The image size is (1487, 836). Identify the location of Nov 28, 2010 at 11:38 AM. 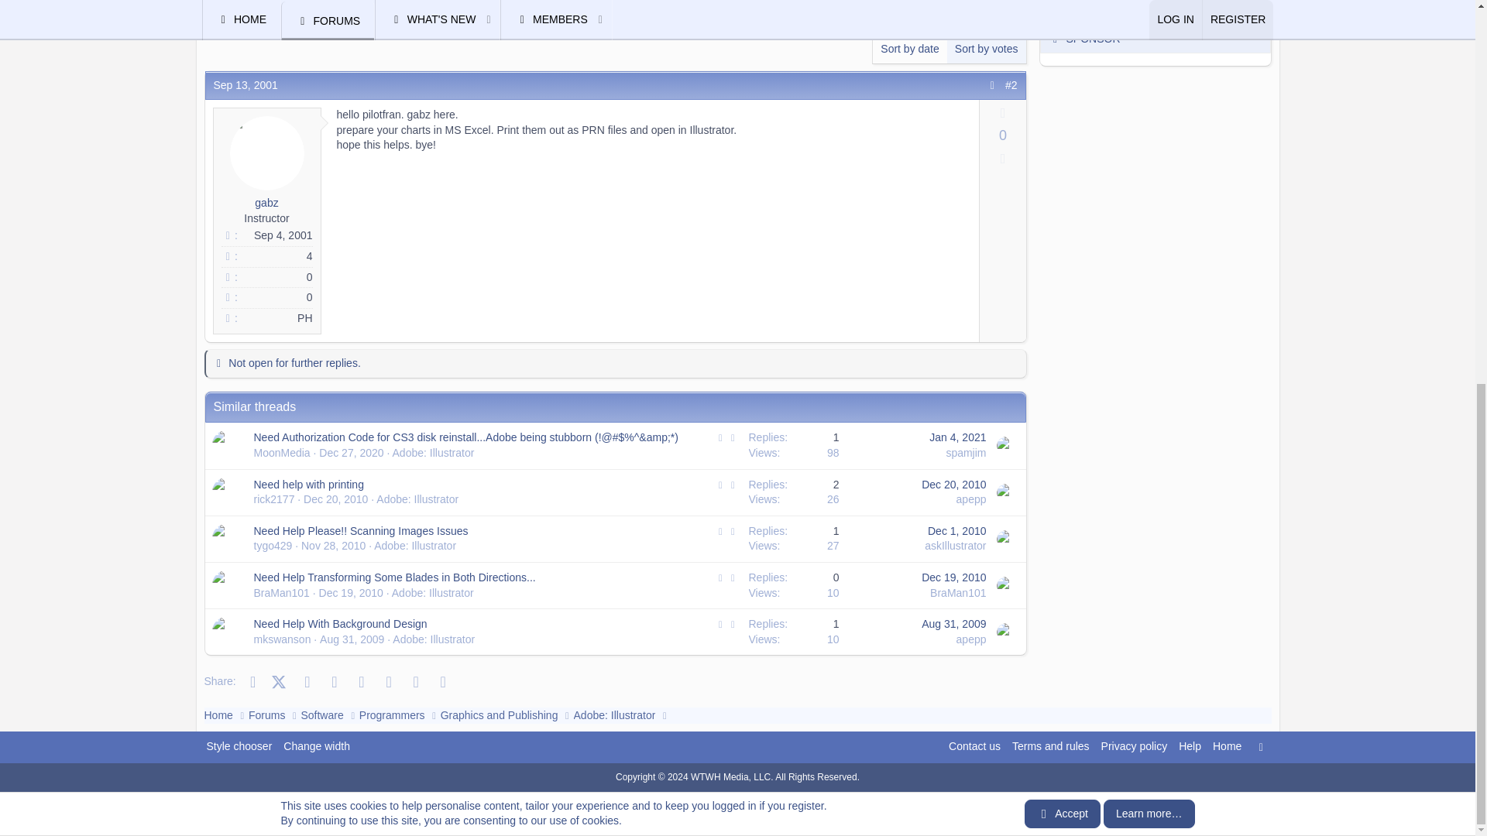
(333, 545).